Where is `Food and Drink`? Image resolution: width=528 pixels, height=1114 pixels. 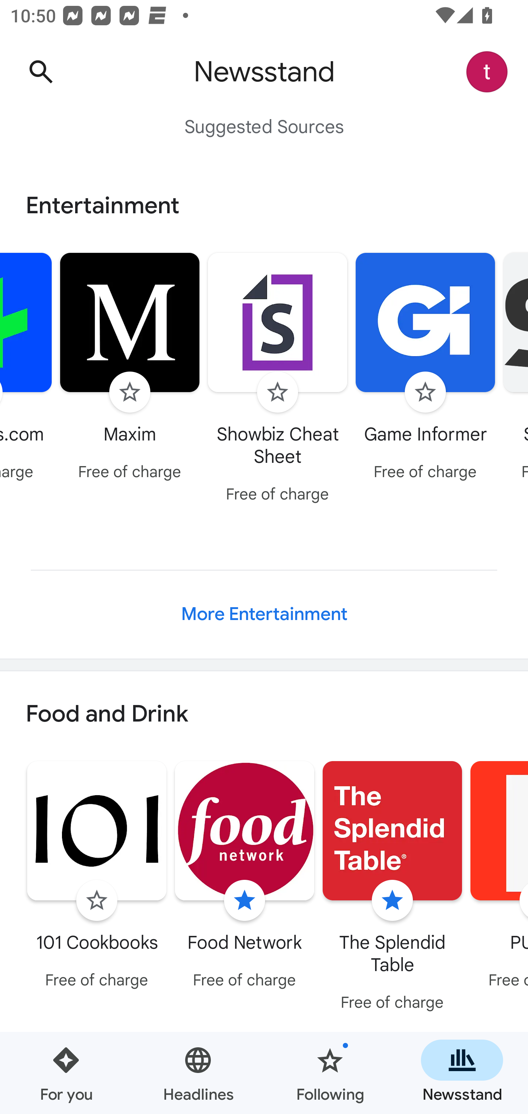
Food and Drink is located at coordinates (264, 715).